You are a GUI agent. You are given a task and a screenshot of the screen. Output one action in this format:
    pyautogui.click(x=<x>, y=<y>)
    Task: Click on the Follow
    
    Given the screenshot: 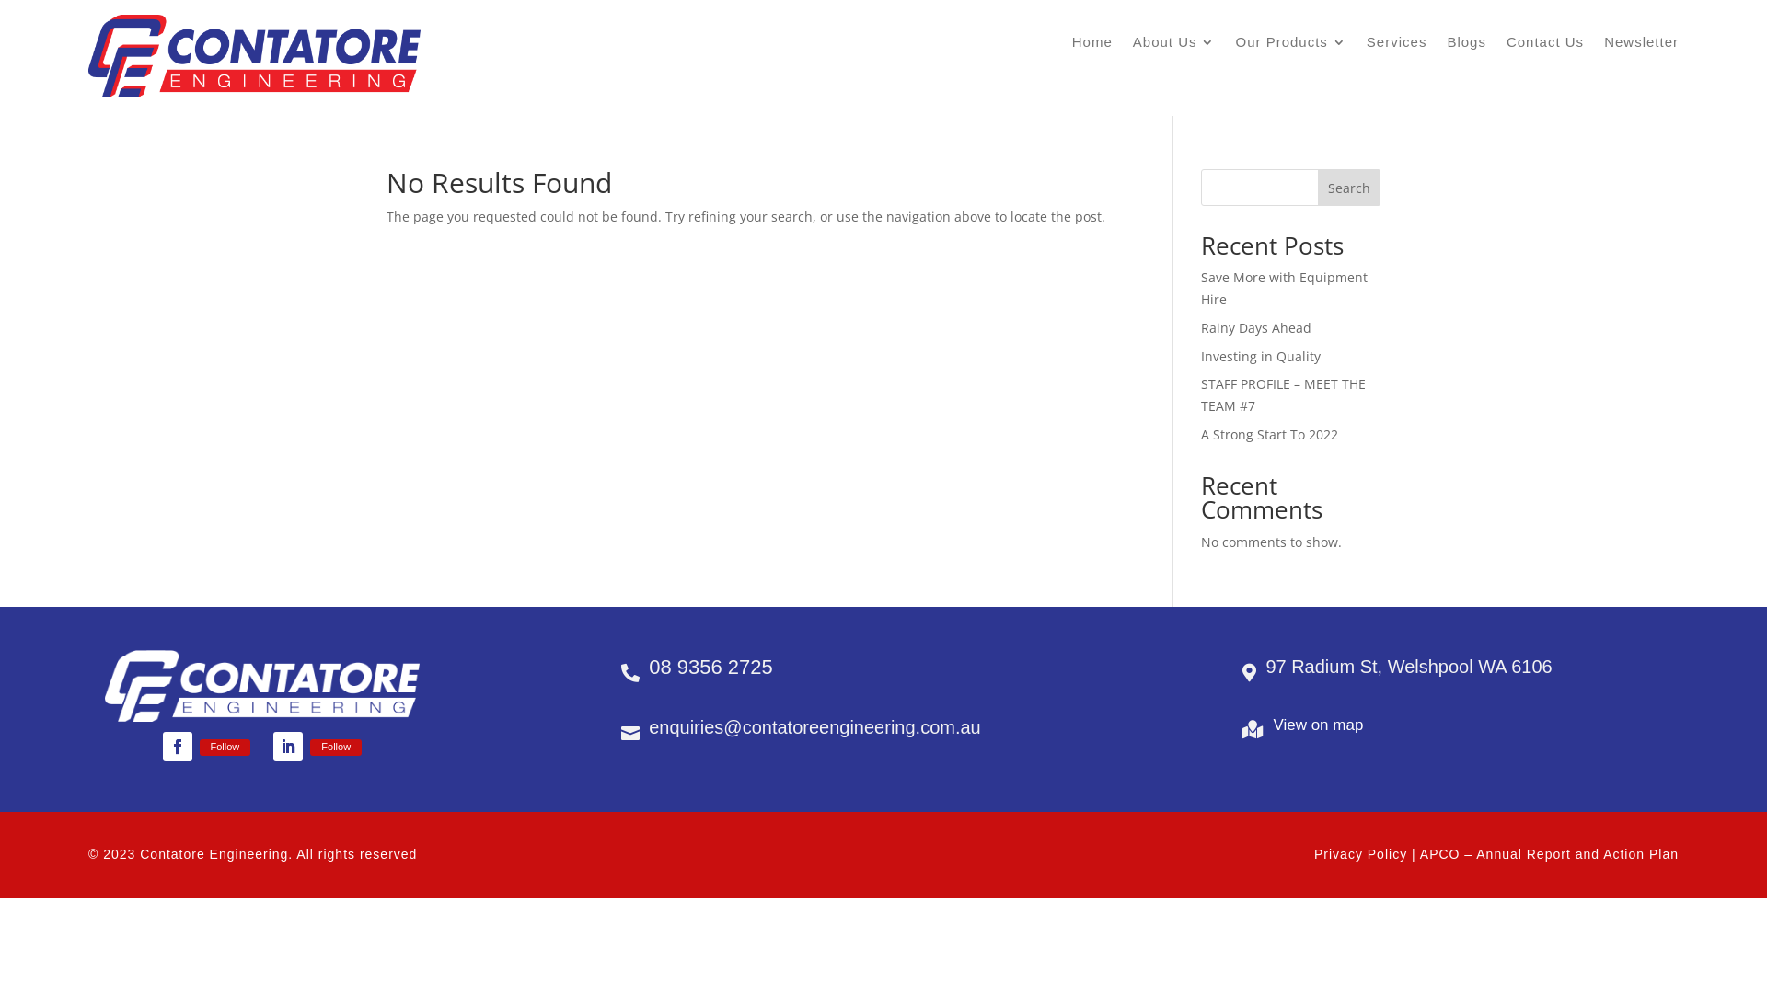 What is the action you would take?
    pyautogui.click(x=336, y=748)
    